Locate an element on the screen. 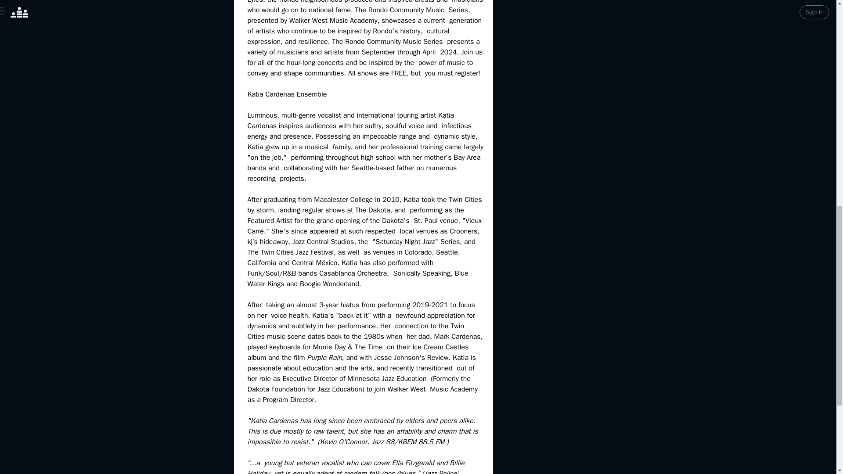  Open in Android app is located at coordinates (418, 23).